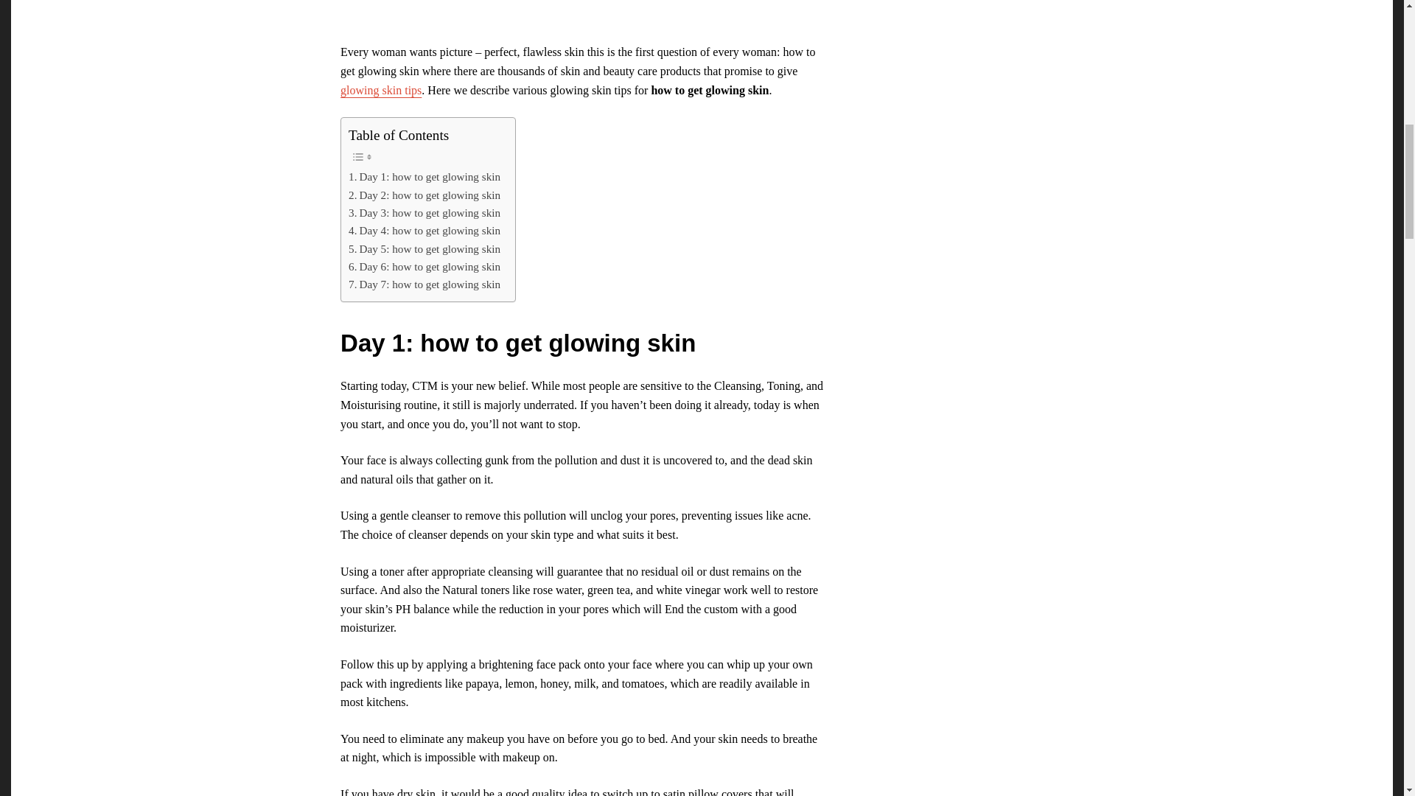 This screenshot has height=796, width=1415. Describe the element at coordinates (424, 249) in the screenshot. I see `Day 5: how to get glowing skin` at that location.